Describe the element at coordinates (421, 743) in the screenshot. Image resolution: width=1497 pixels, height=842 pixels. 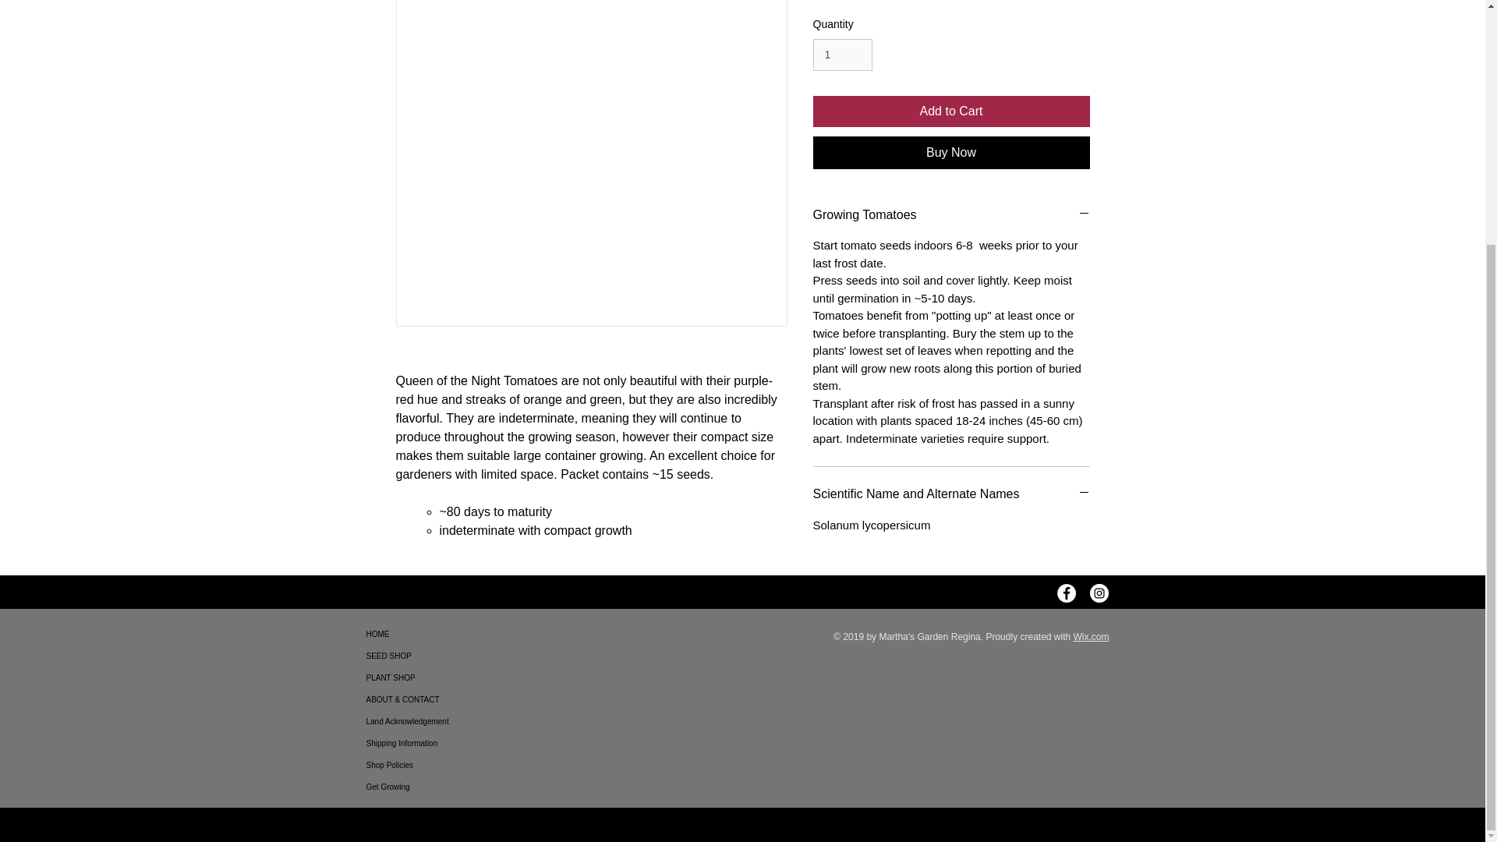
I see `Shipping Information` at that location.